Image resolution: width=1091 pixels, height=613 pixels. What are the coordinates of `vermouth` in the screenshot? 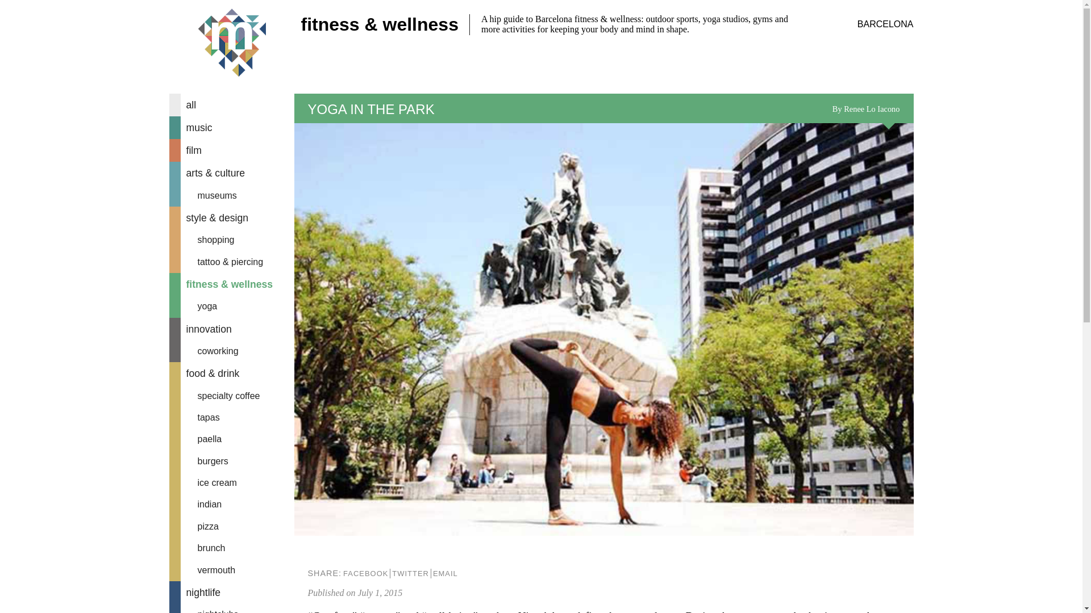 It's located at (232, 570).